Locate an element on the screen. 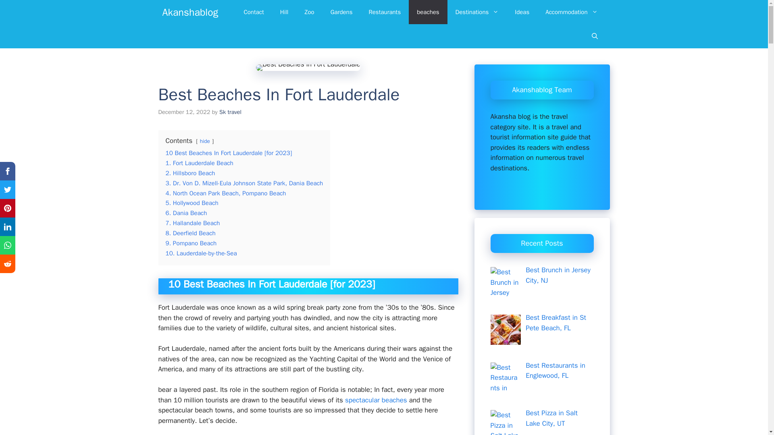 The image size is (774, 435). beaches is located at coordinates (428, 12).